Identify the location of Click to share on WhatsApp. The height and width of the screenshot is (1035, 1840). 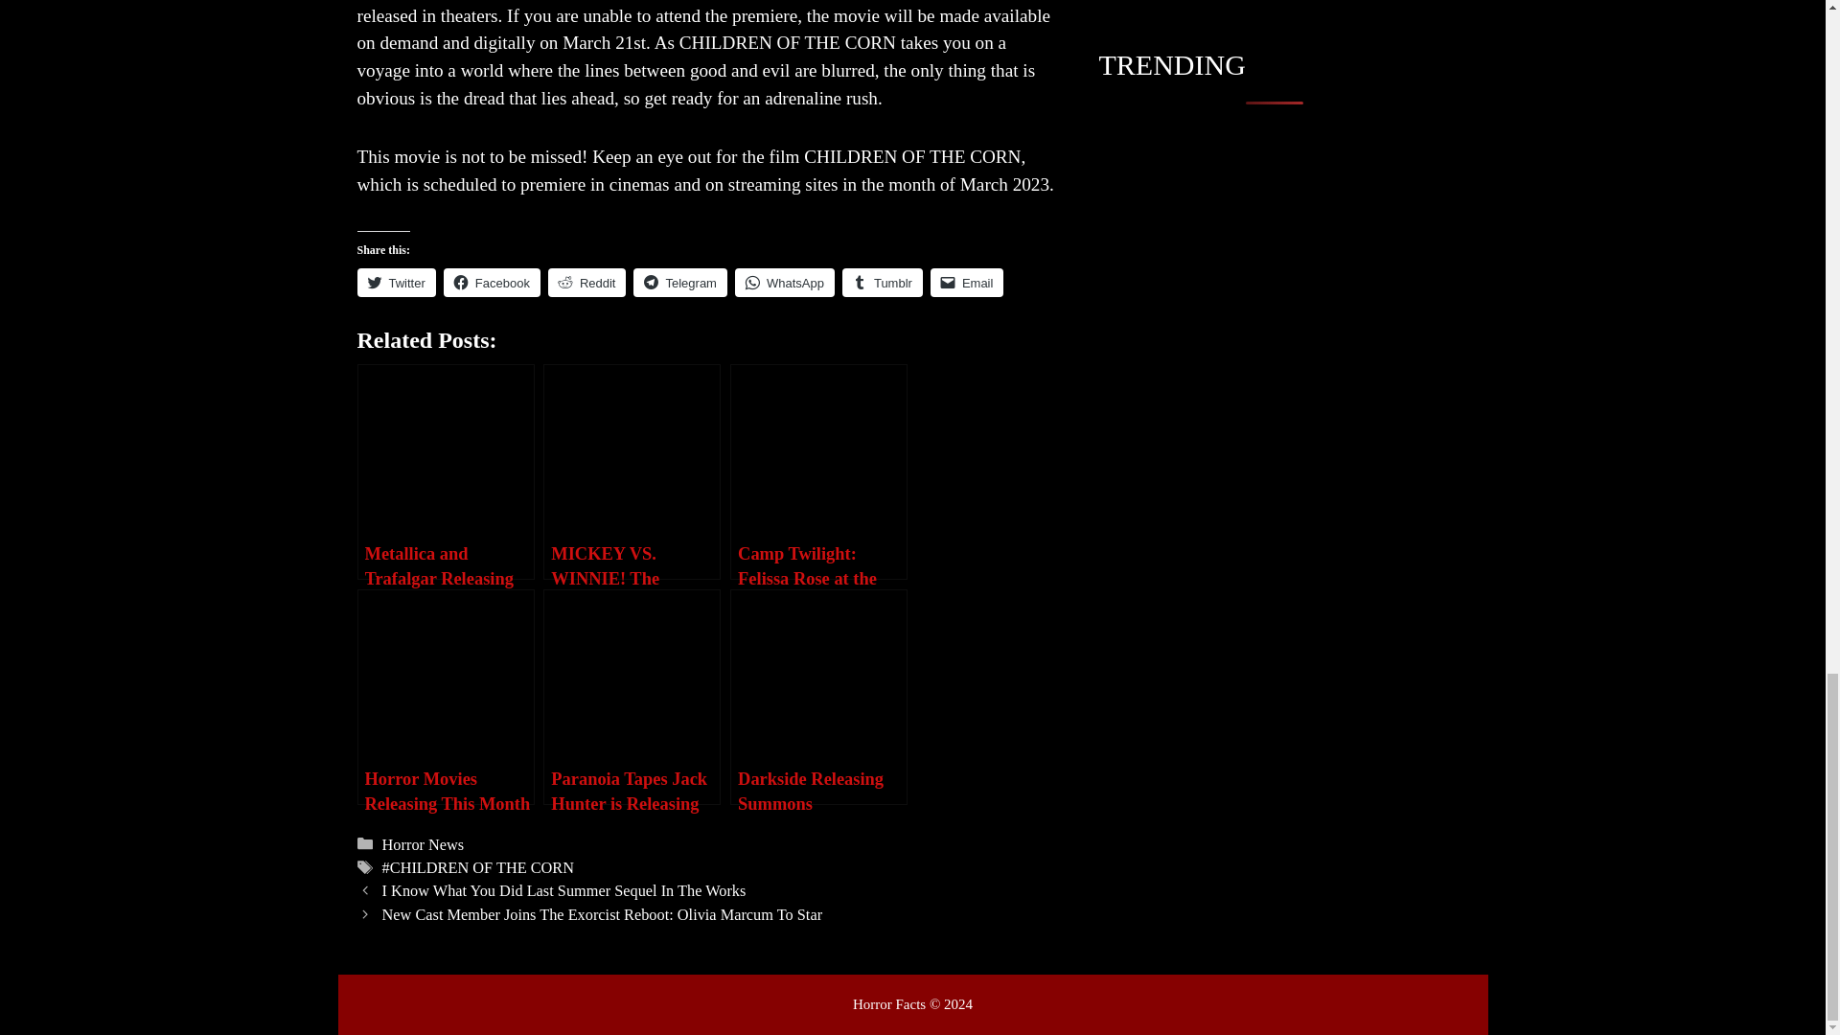
(784, 282).